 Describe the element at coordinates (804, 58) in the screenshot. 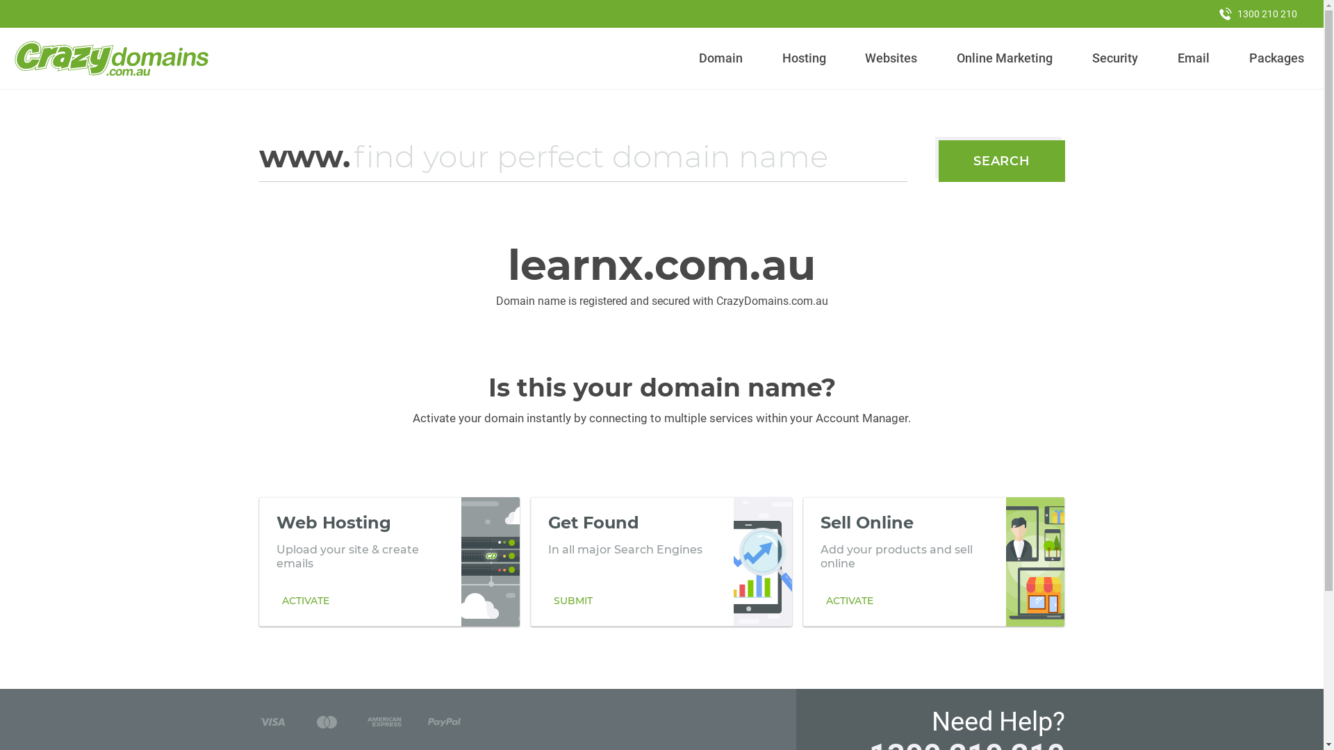

I see `Hosting` at that location.